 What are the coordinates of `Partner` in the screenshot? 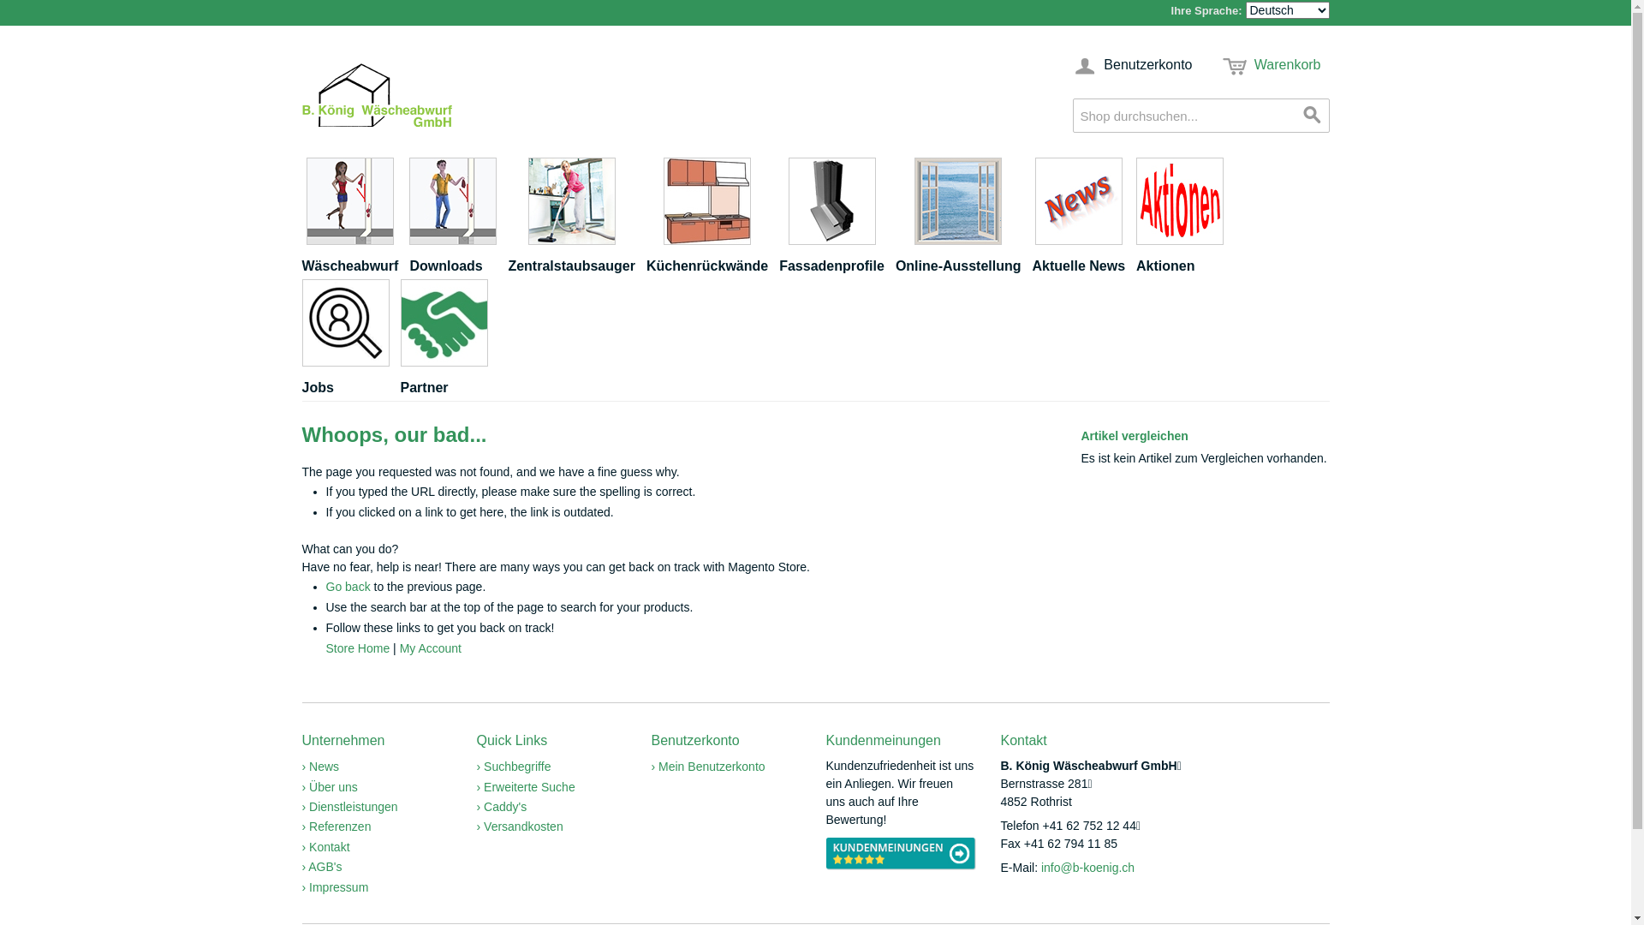 It's located at (450, 340).